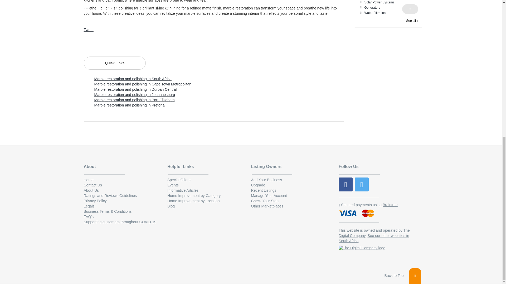 The width and height of the screenshot is (506, 284). What do you see at coordinates (134, 100) in the screenshot?
I see `Marble restoration and polishing in Port Elizabeth` at bounding box center [134, 100].